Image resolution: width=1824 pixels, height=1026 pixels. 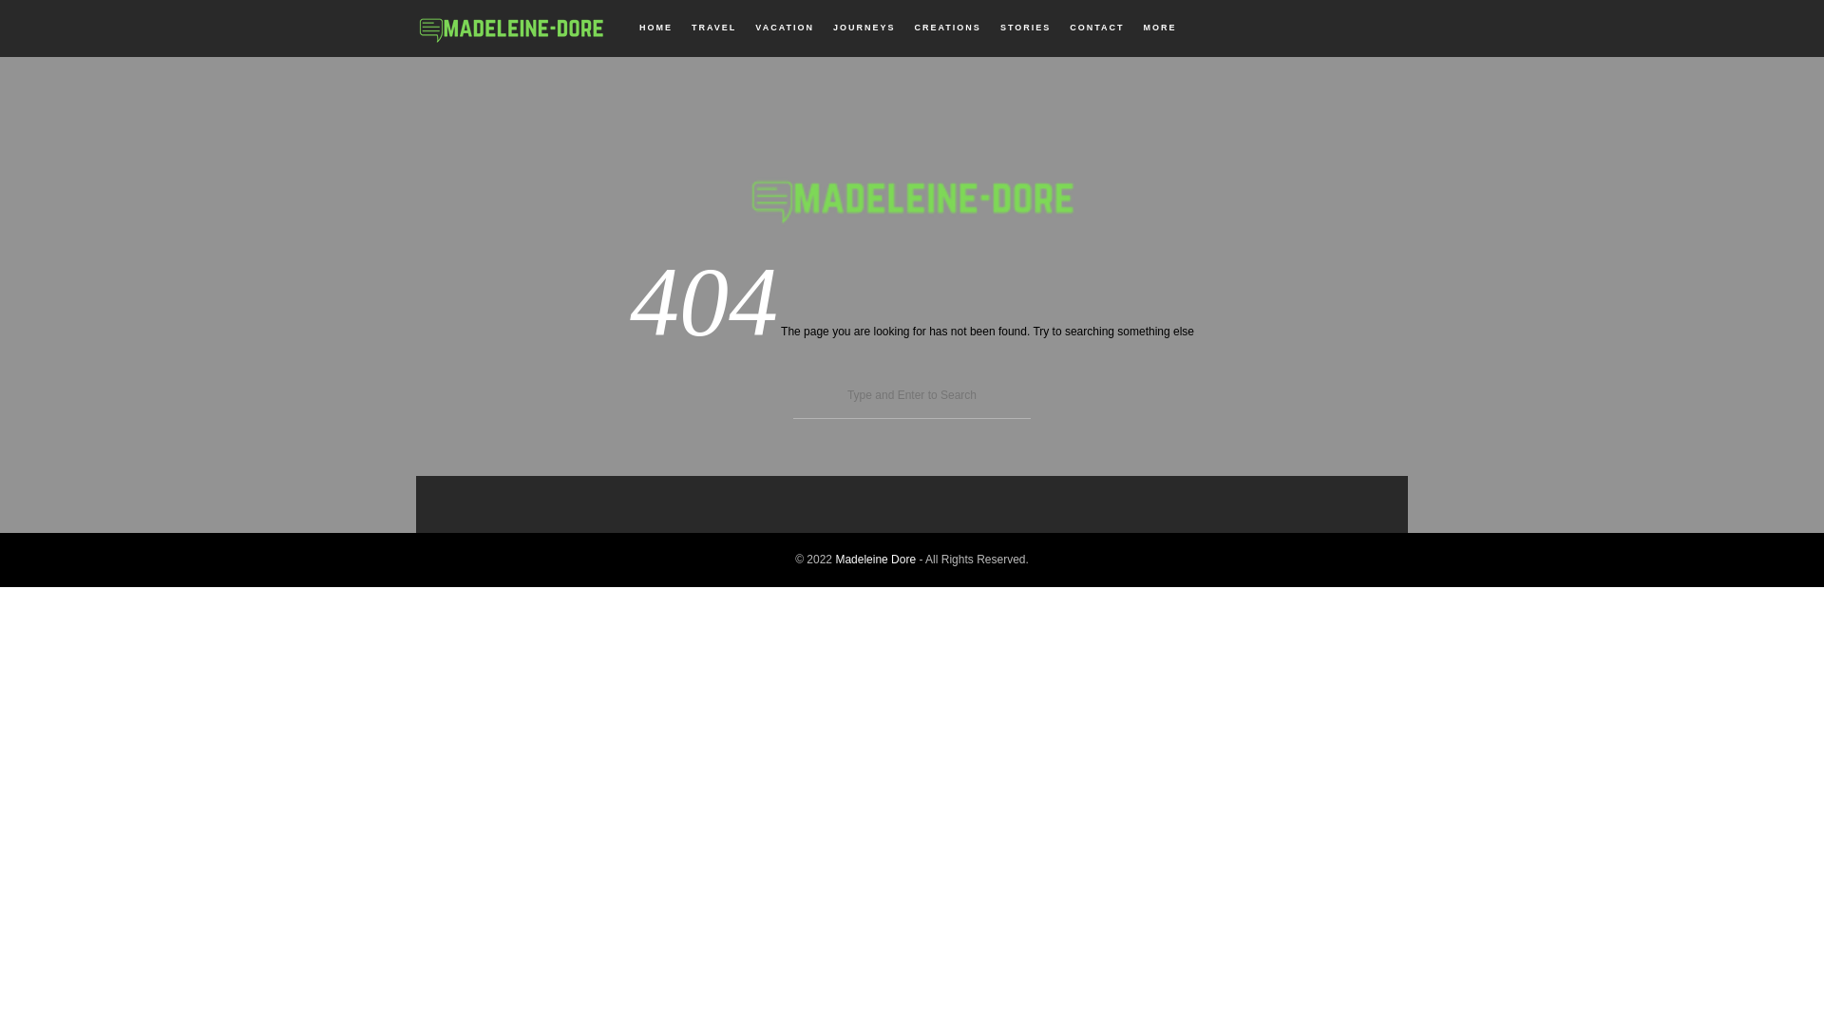 What do you see at coordinates (1026, 28) in the screenshot?
I see `STORIES` at bounding box center [1026, 28].